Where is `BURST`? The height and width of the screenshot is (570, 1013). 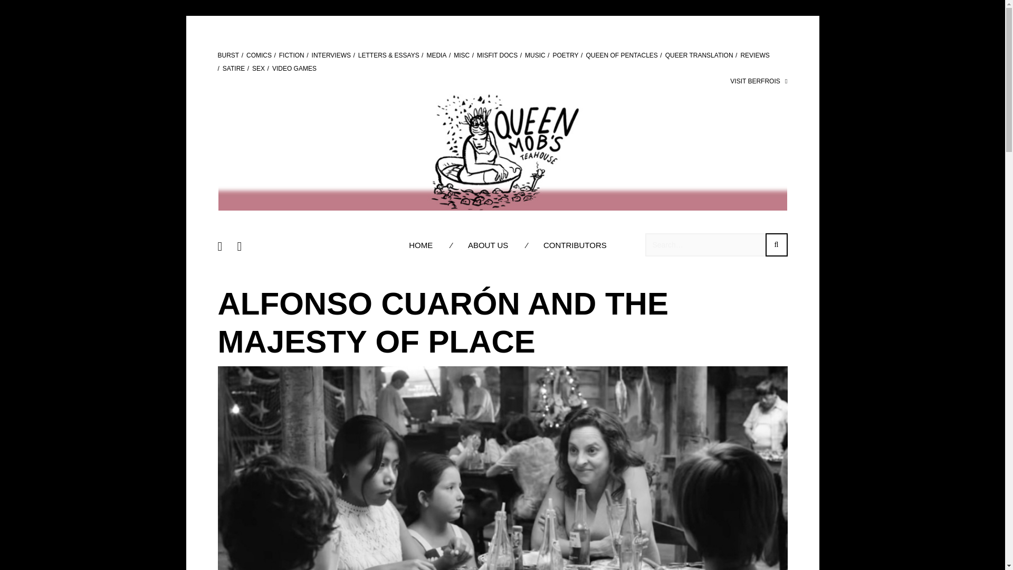
BURST is located at coordinates (228, 55).